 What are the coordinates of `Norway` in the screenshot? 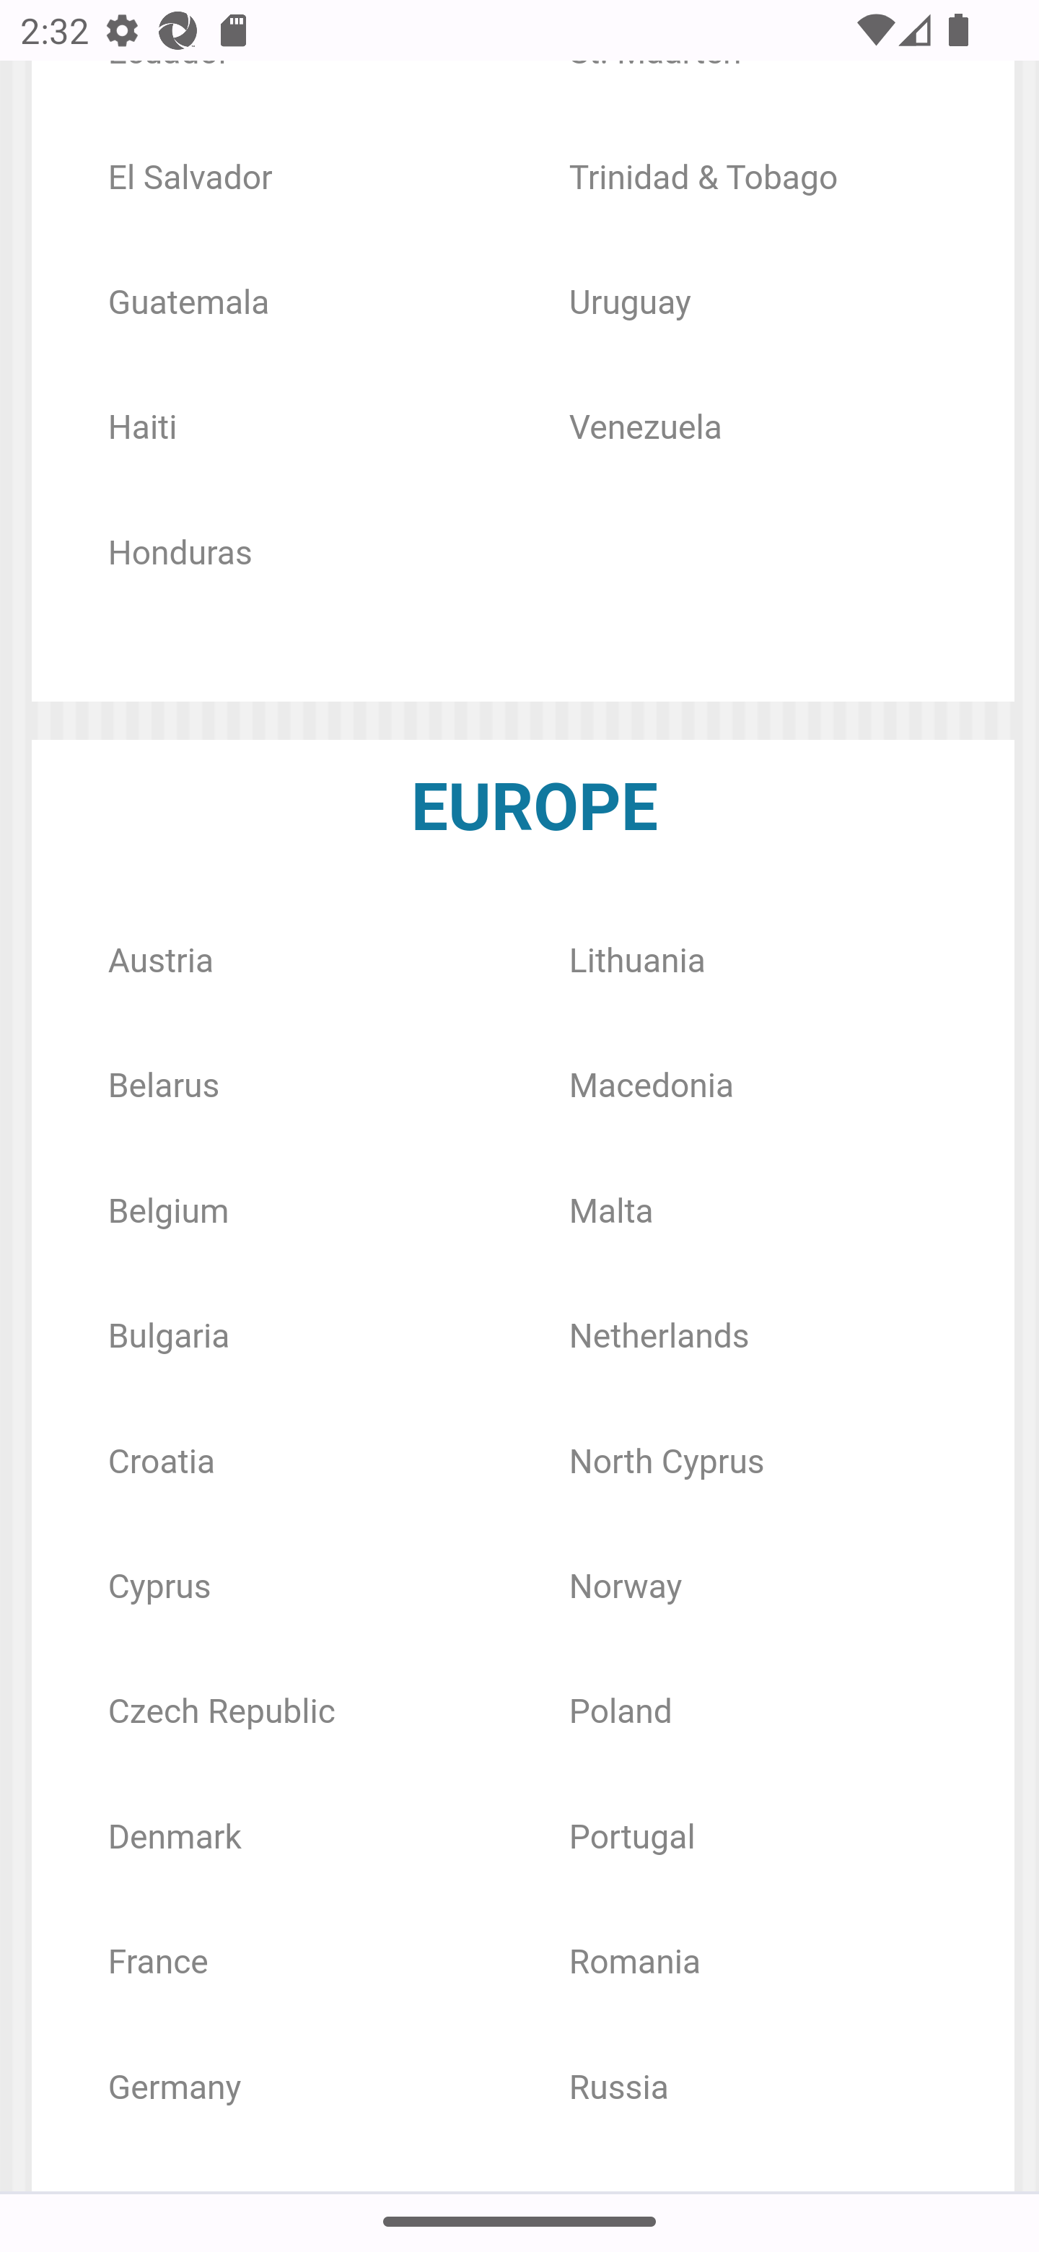 It's located at (626, 1588).